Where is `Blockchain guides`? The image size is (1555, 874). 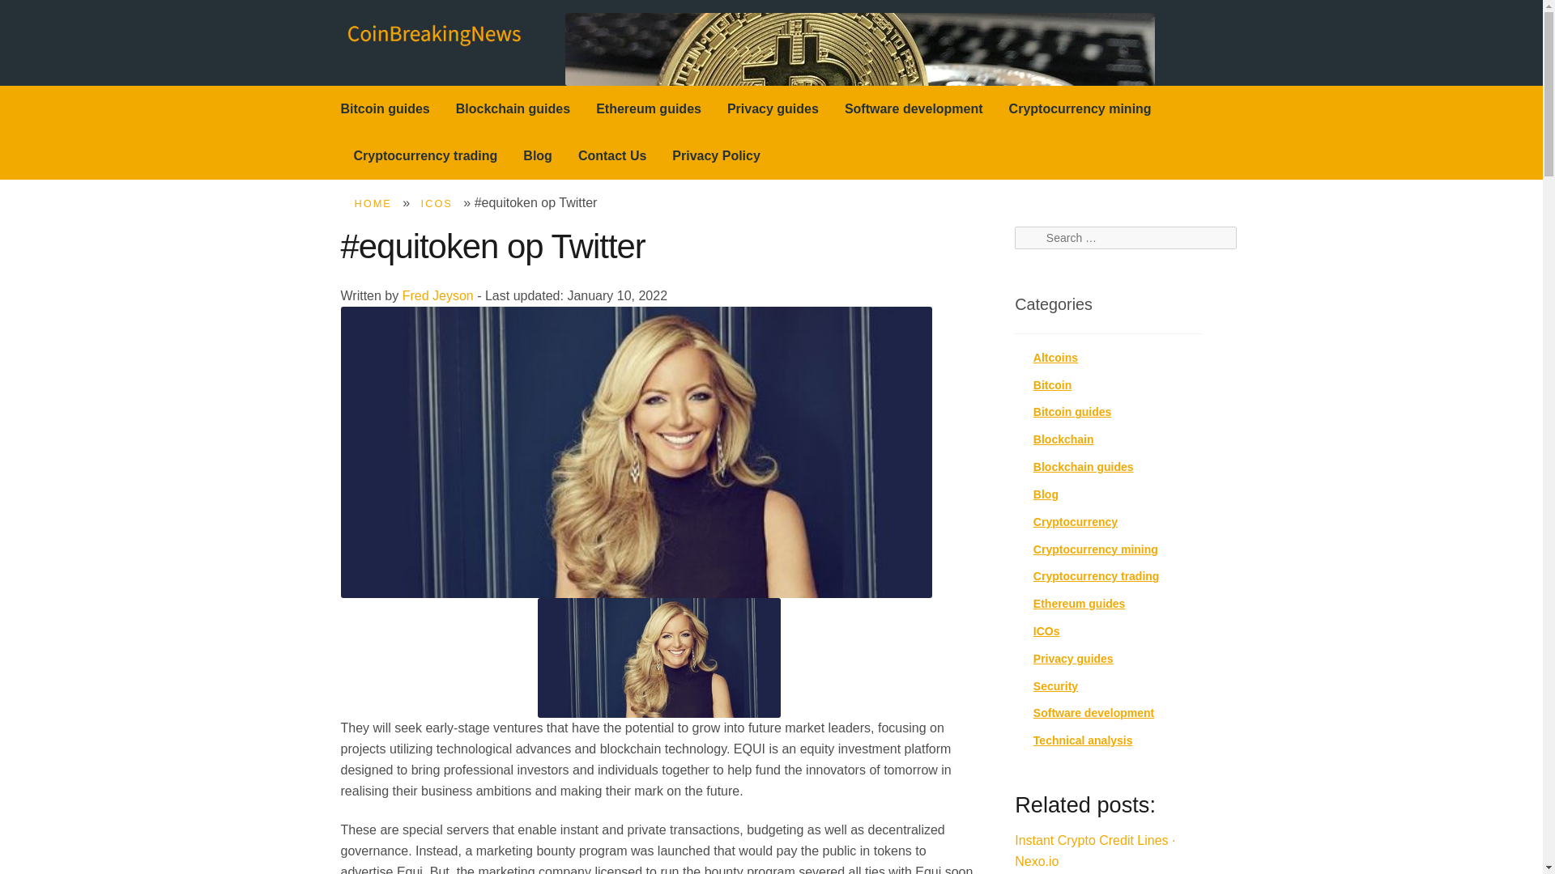 Blockchain guides is located at coordinates (1084, 467).